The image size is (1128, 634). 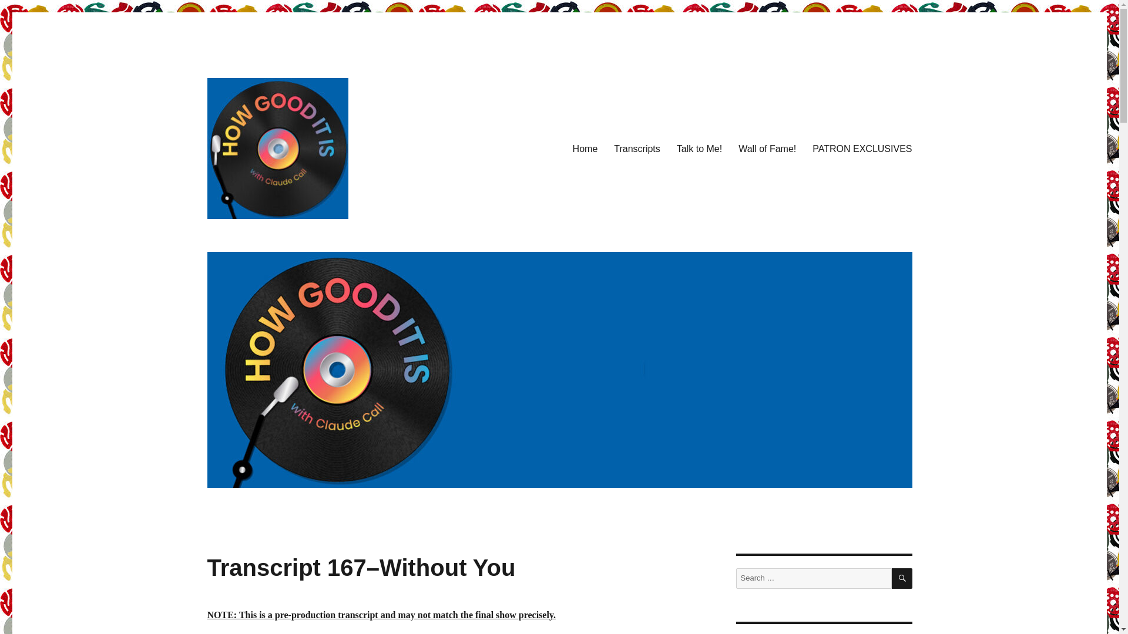 What do you see at coordinates (699, 149) in the screenshot?
I see `Talk to Me!` at bounding box center [699, 149].